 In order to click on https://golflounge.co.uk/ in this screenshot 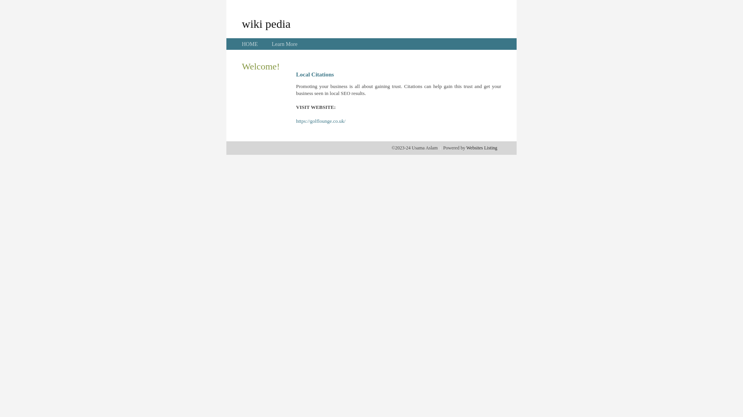, I will do `click(321, 121)`.